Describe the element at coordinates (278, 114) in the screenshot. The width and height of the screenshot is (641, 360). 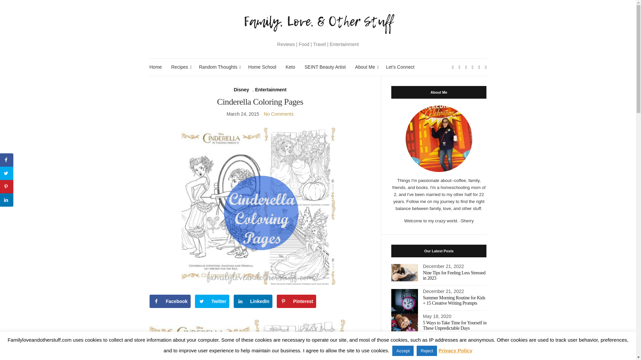
I see `No Comments` at that location.